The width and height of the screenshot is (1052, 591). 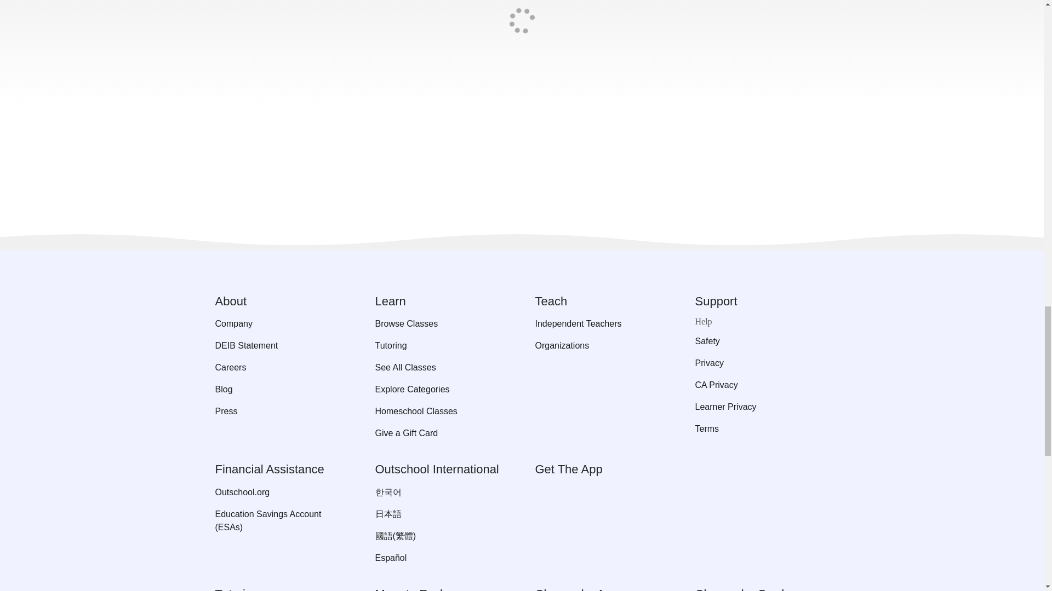 What do you see at coordinates (762, 322) in the screenshot?
I see `Help` at bounding box center [762, 322].